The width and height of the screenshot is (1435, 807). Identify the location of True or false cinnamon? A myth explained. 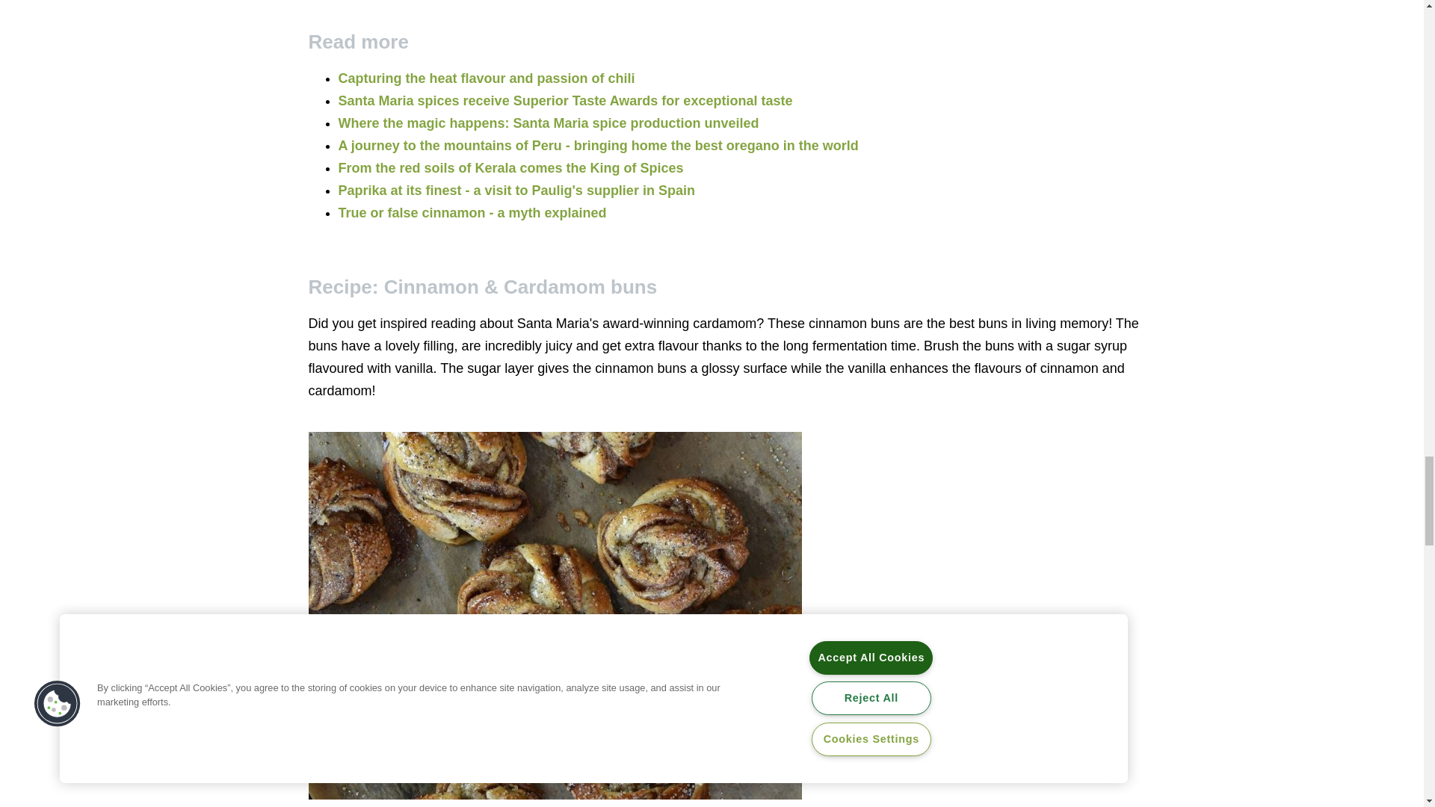
(471, 212).